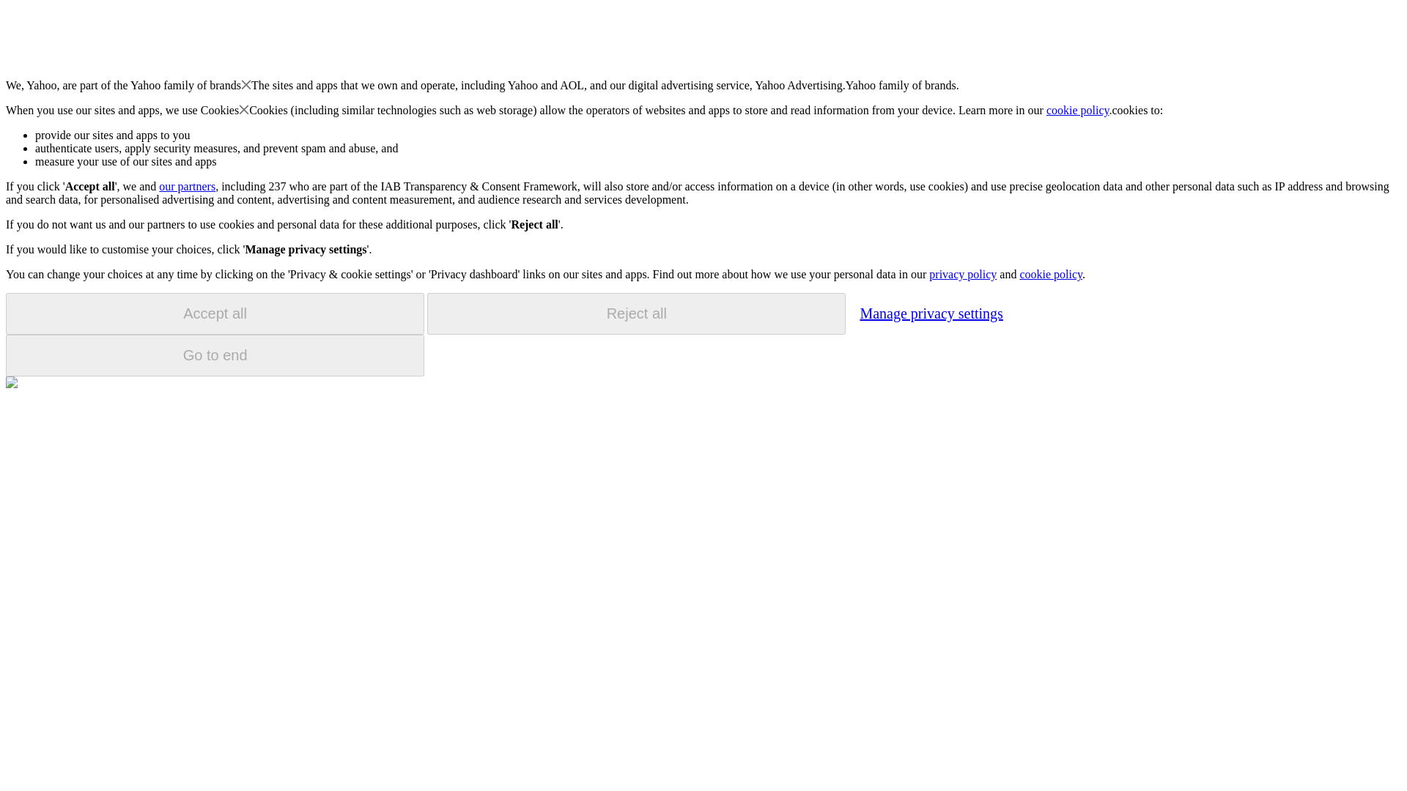 The width and height of the screenshot is (1407, 791). What do you see at coordinates (962, 274) in the screenshot?
I see `privacy policy` at bounding box center [962, 274].